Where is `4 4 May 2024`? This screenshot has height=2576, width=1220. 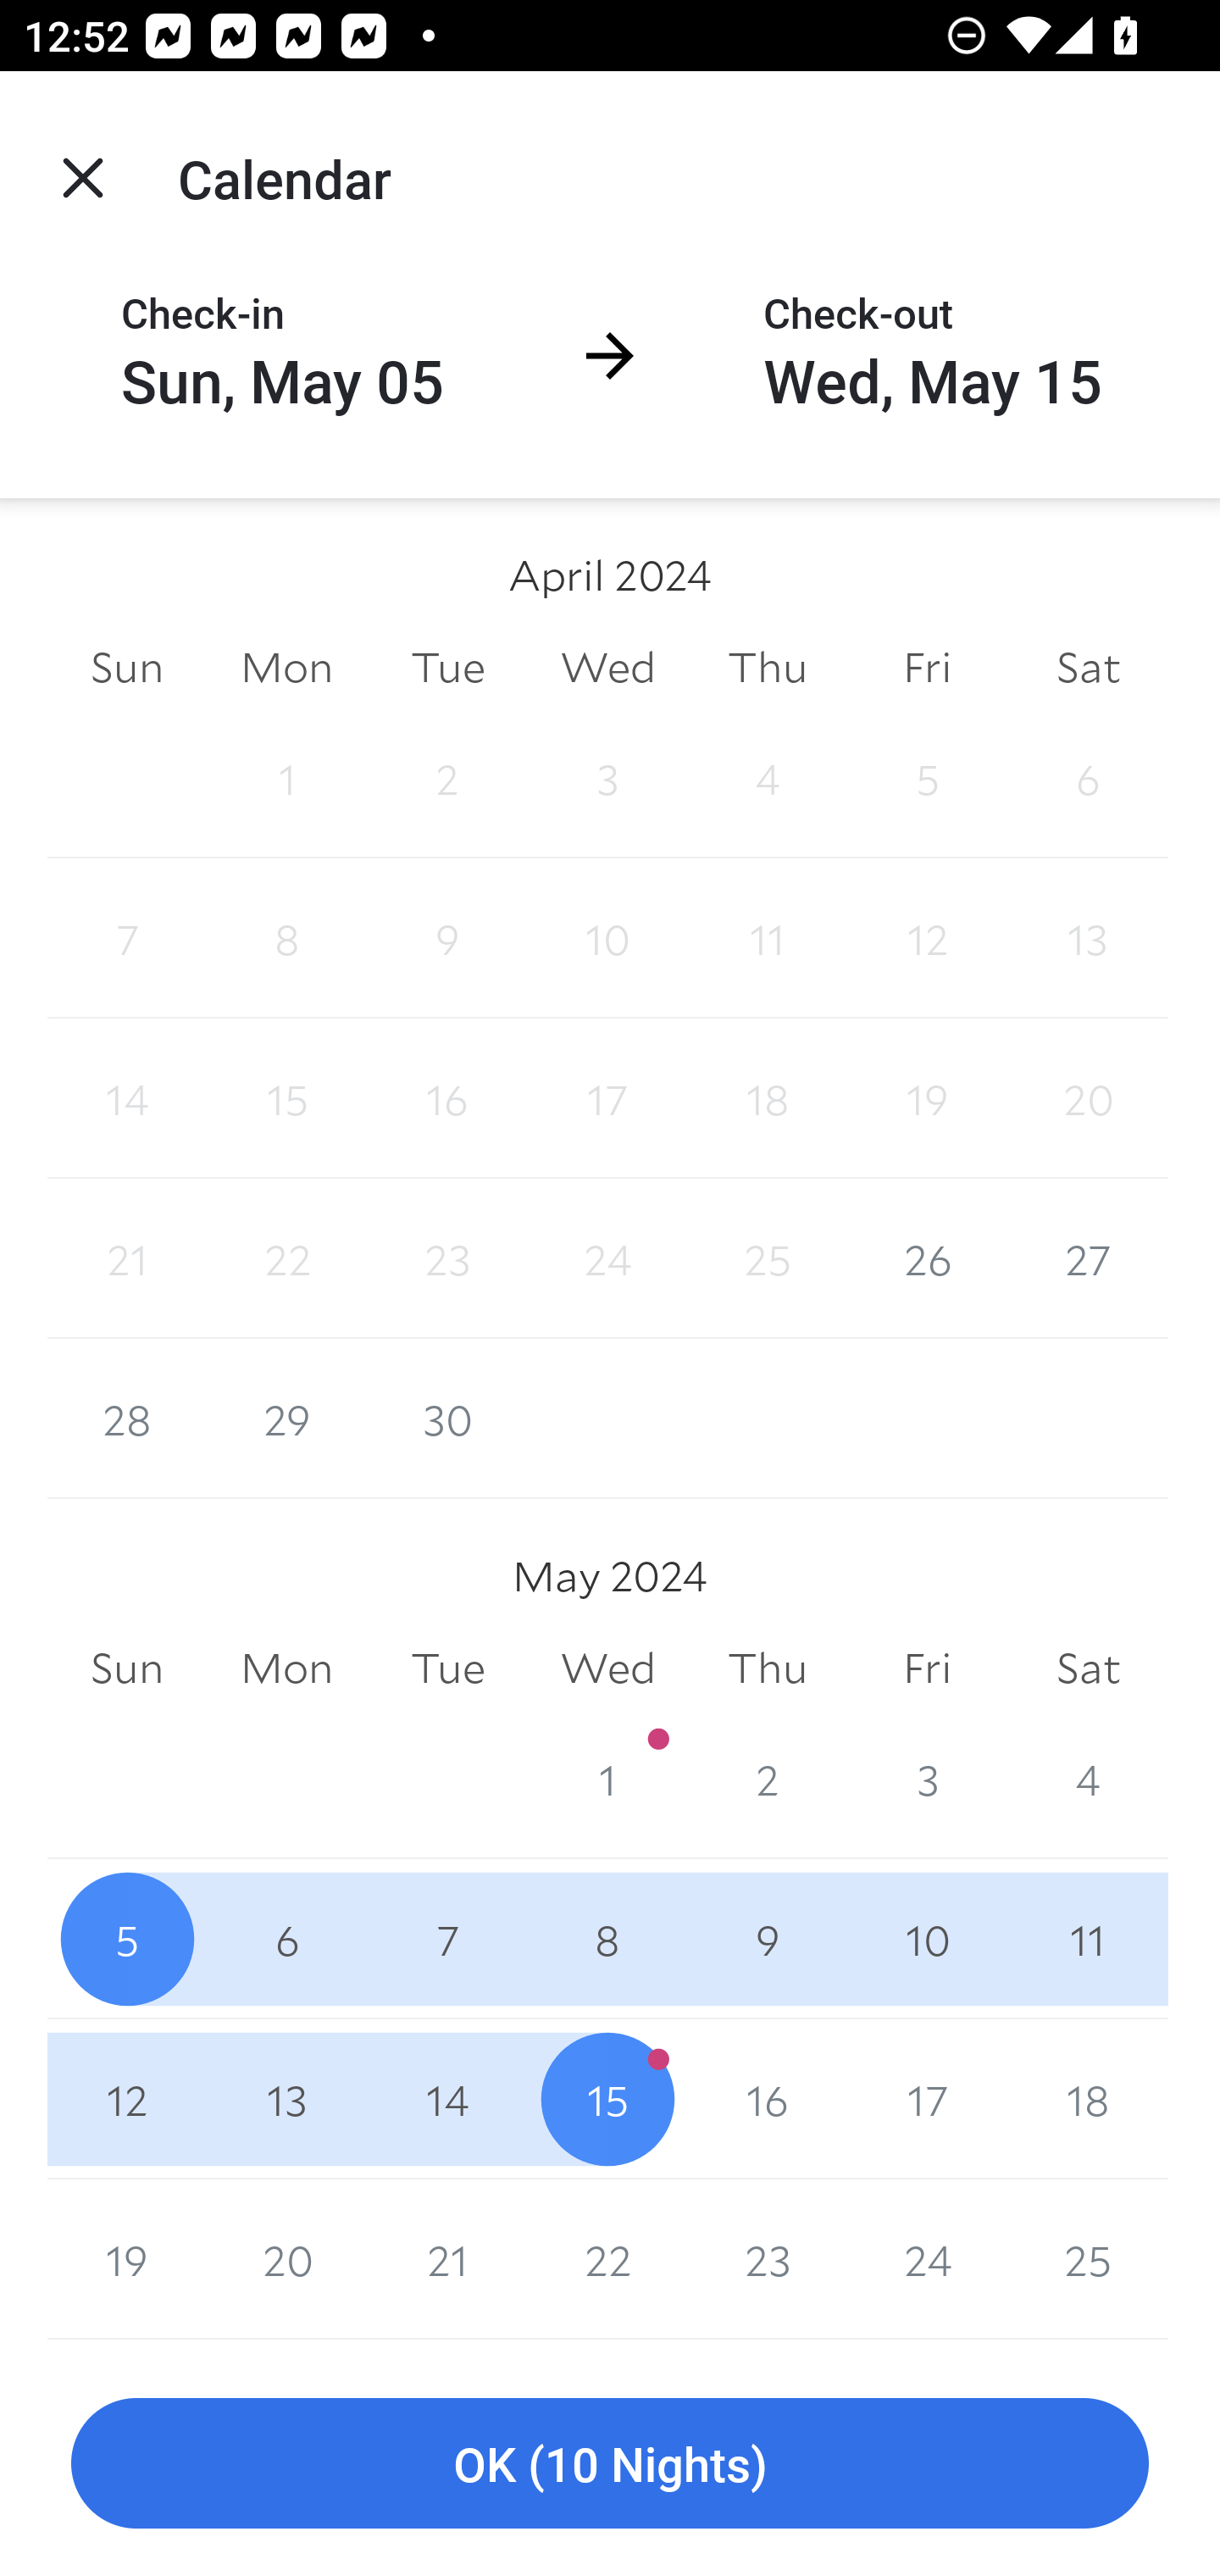
4 4 May 2024 is located at coordinates (1088, 1779).